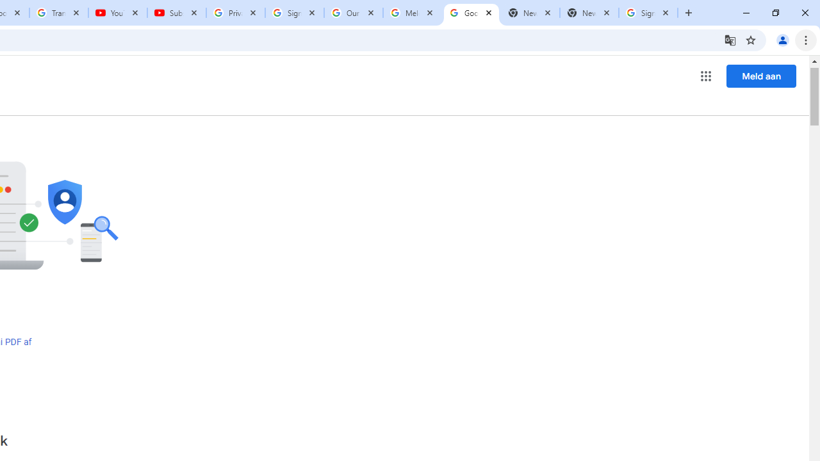 The width and height of the screenshot is (820, 461). I want to click on Subscriptions - YouTube, so click(177, 13).